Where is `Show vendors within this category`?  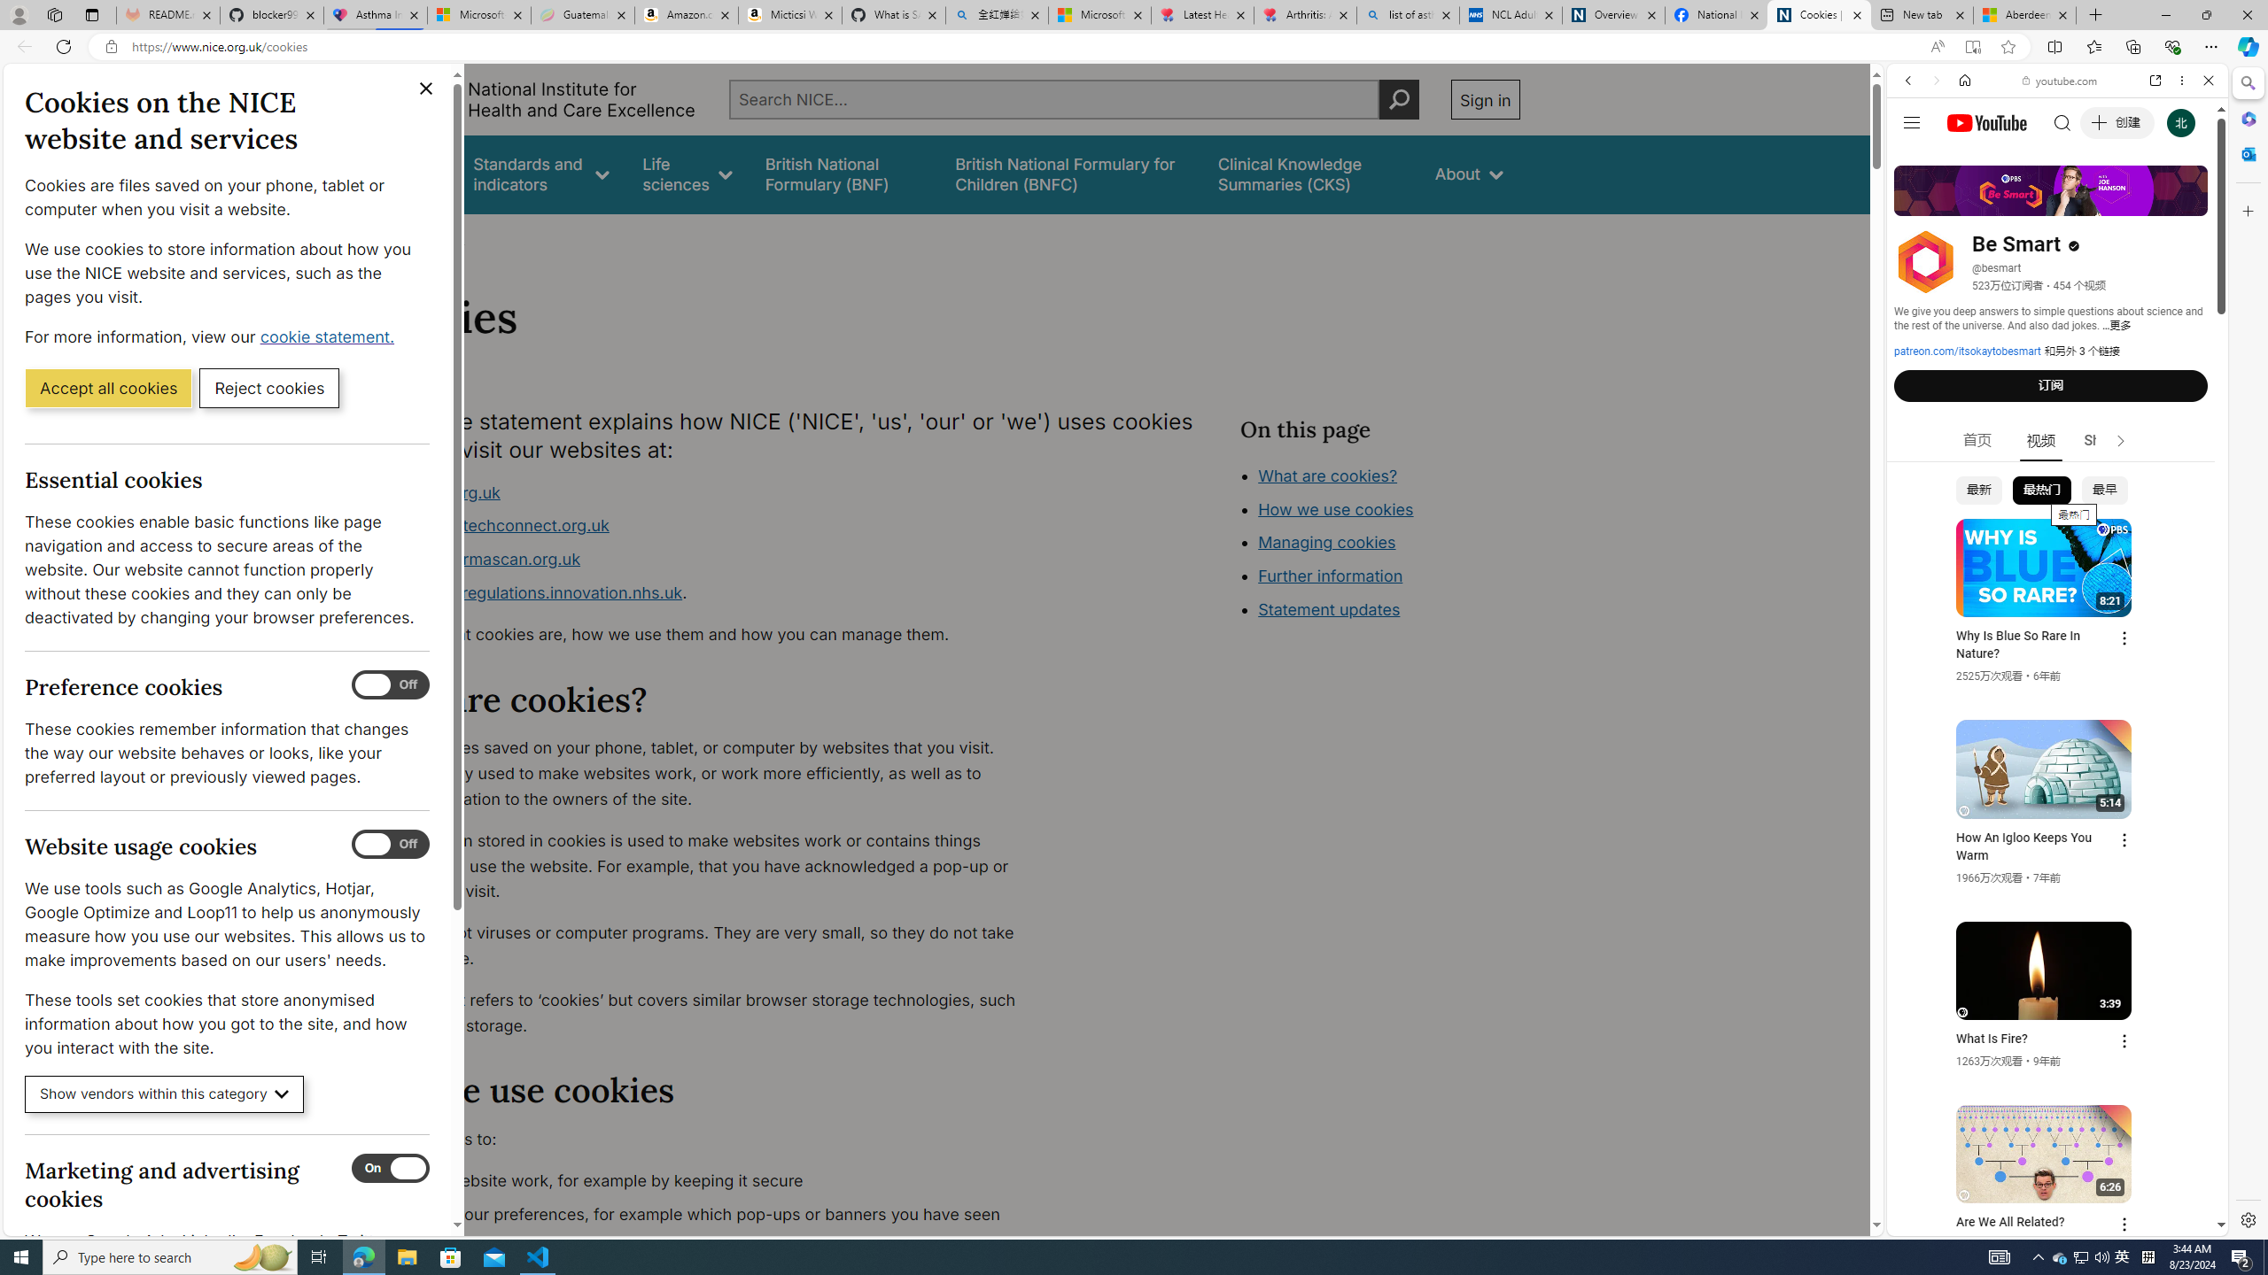
Show vendors within this category is located at coordinates (165, 1094).